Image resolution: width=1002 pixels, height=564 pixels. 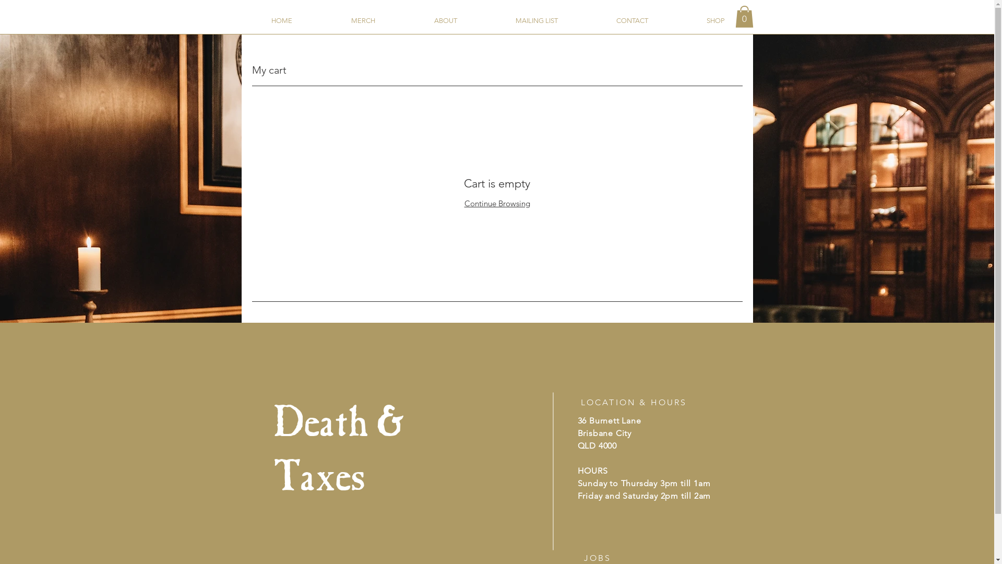 What do you see at coordinates (536, 21) in the screenshot?
I see `MAILING LIST` at bounding box center [536, 21].